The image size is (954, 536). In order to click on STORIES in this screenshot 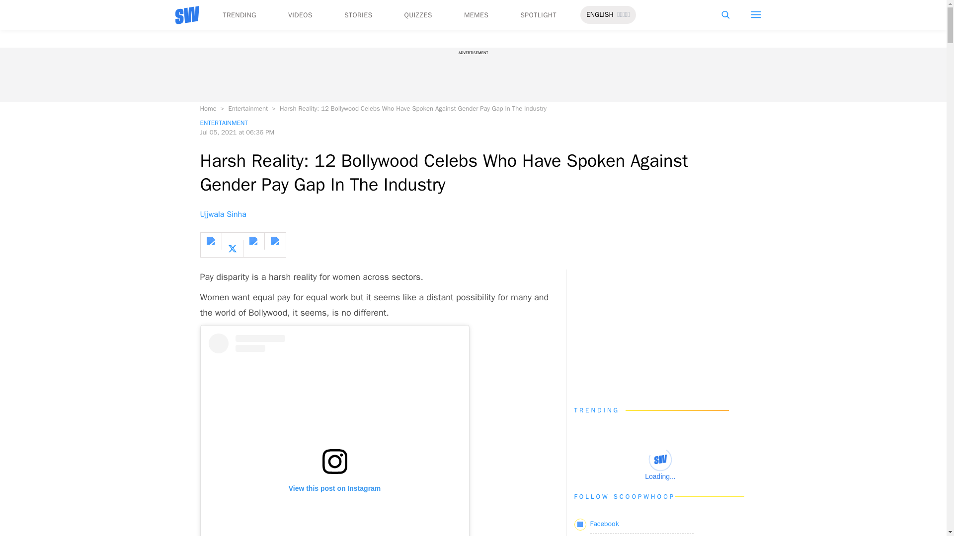, I will do `click(359, 15)`.